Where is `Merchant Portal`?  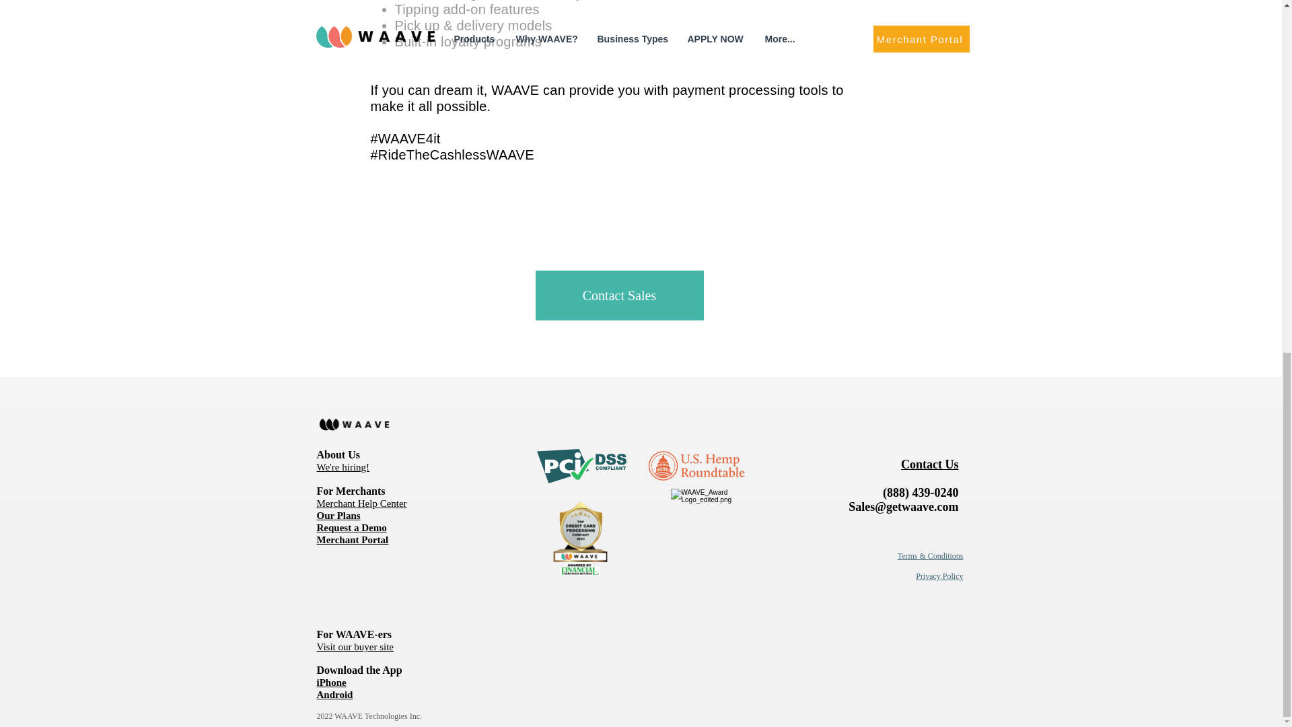
Merchant Portal is located at coordinates (353, 539).